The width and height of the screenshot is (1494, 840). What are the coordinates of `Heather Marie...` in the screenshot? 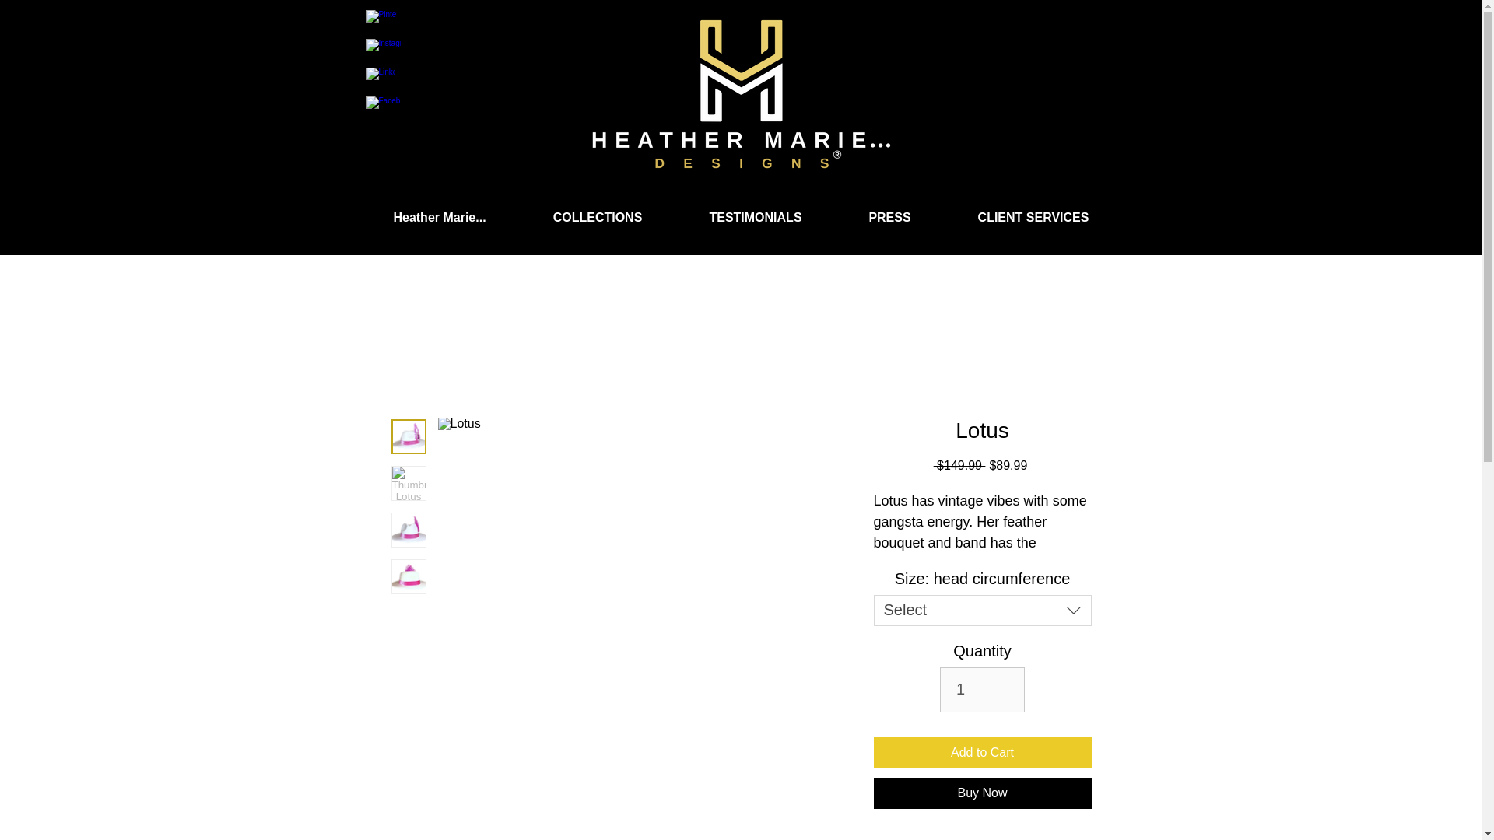 It's located at (439, 217).